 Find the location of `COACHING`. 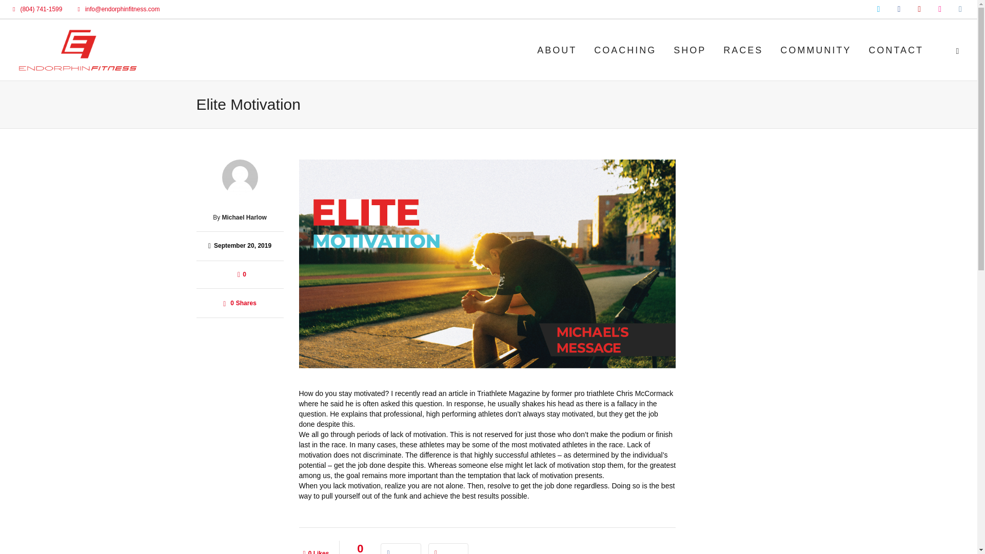

COACHING is located at coordinates (625, 50).